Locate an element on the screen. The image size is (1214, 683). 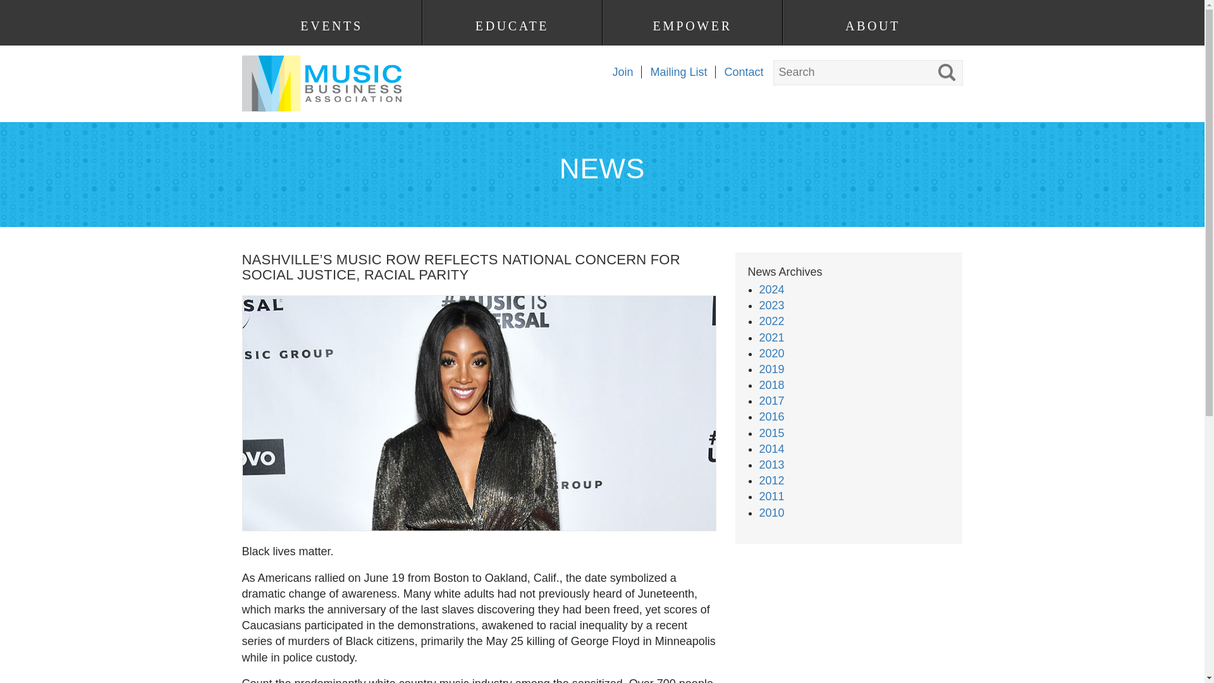
EMPOWER is located at coordinates (692, 26).